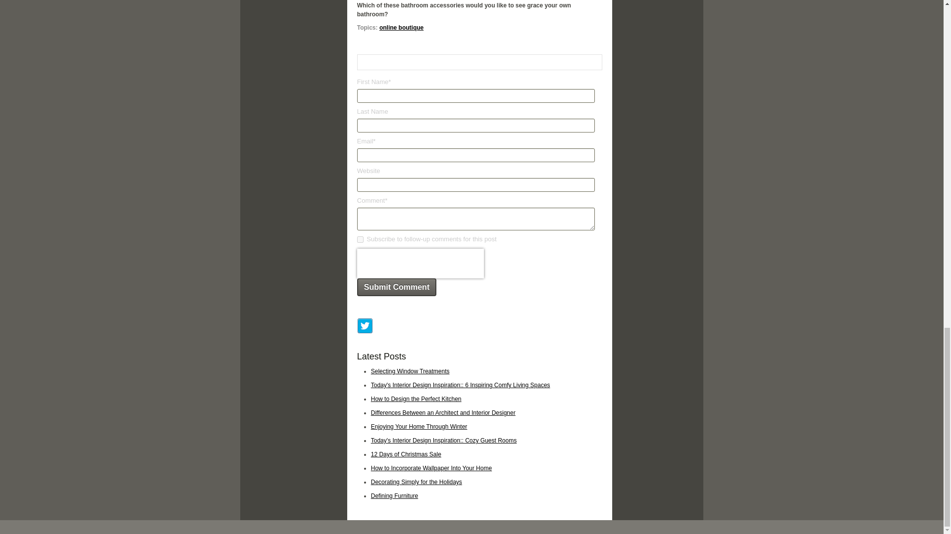 This screenshot has height=534, width=951. I want to click on true, so click(360, 239).